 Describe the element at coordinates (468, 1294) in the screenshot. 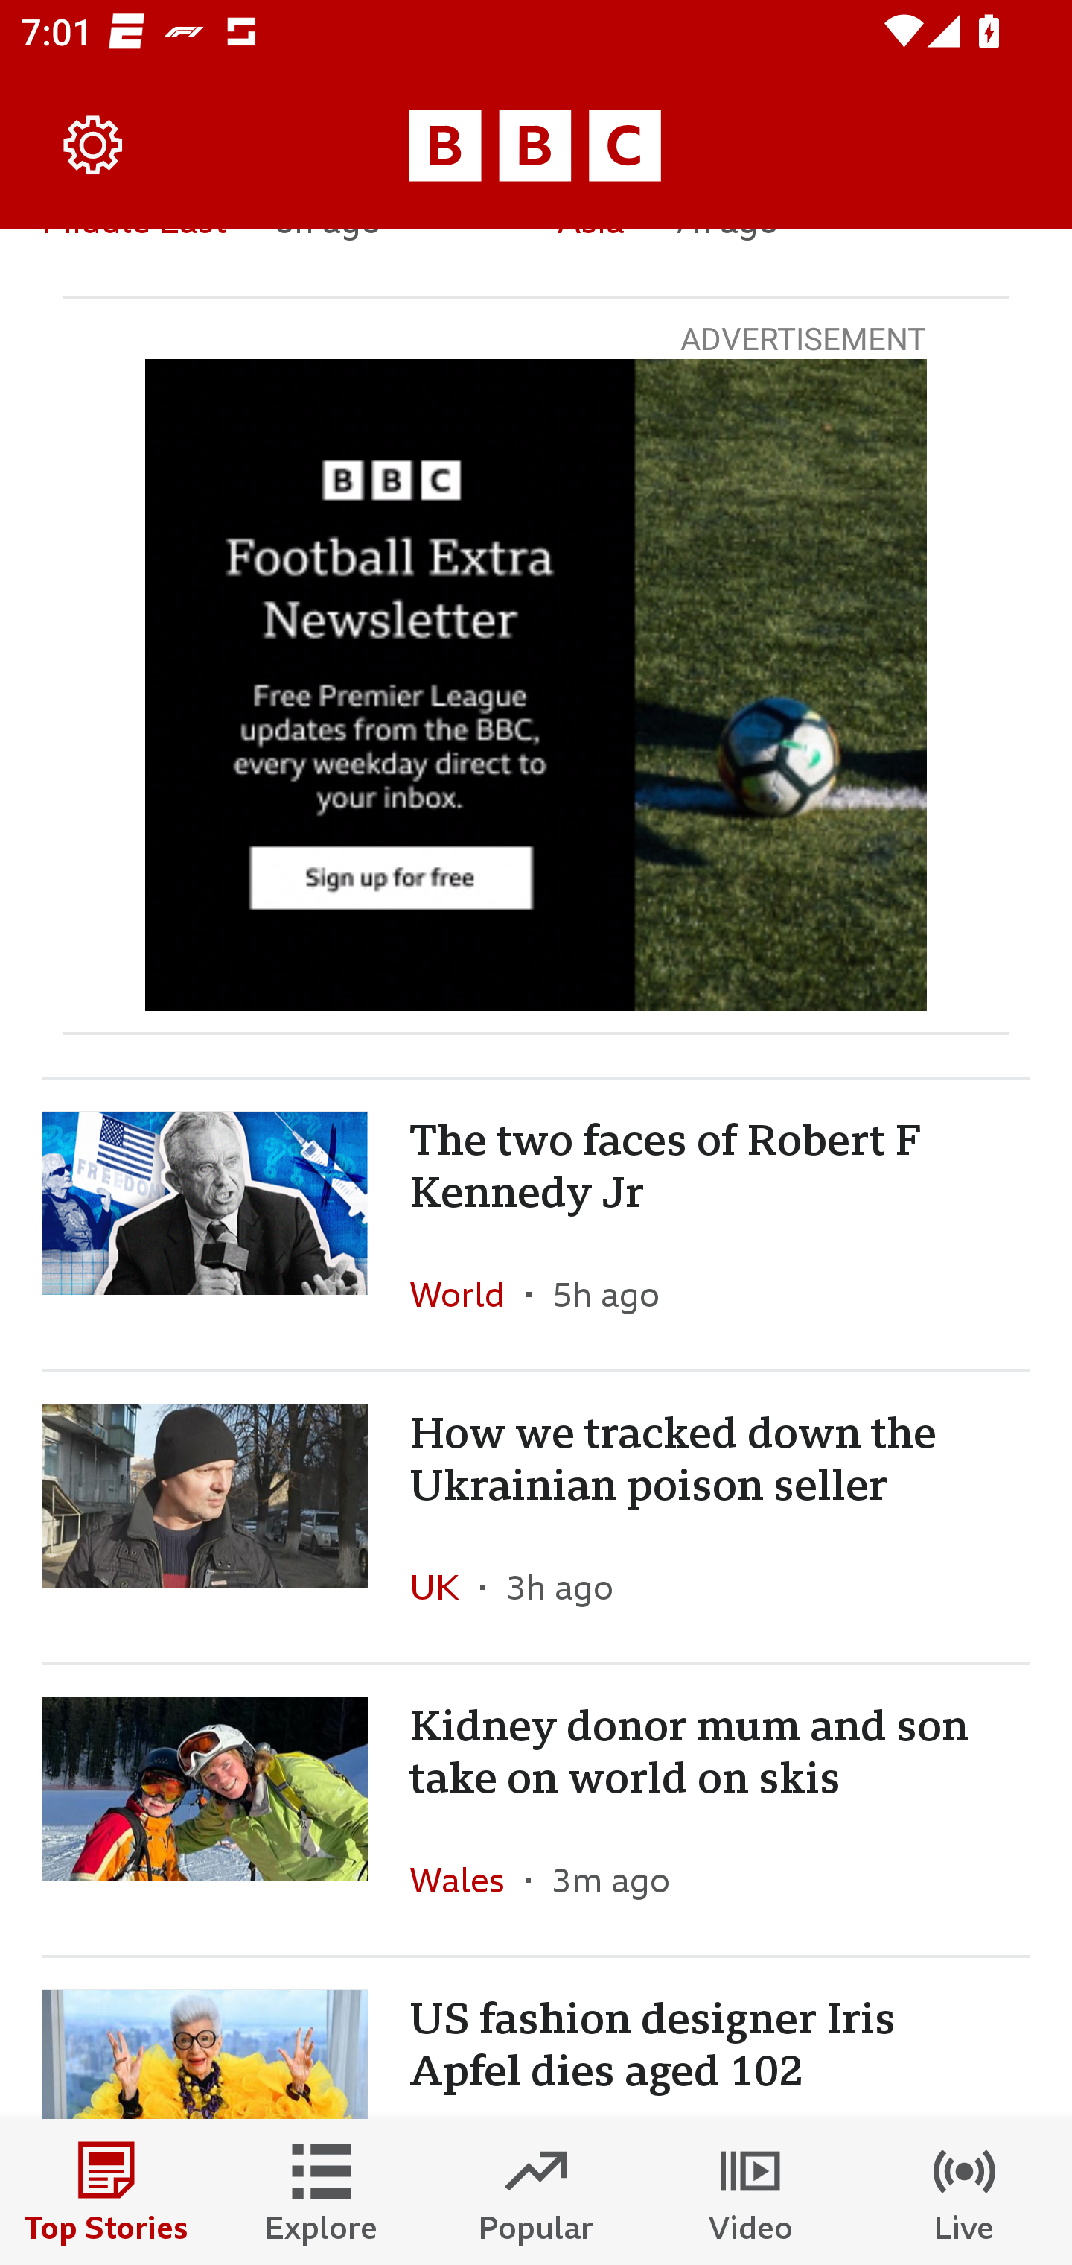

I see `World In the section World` at that location.